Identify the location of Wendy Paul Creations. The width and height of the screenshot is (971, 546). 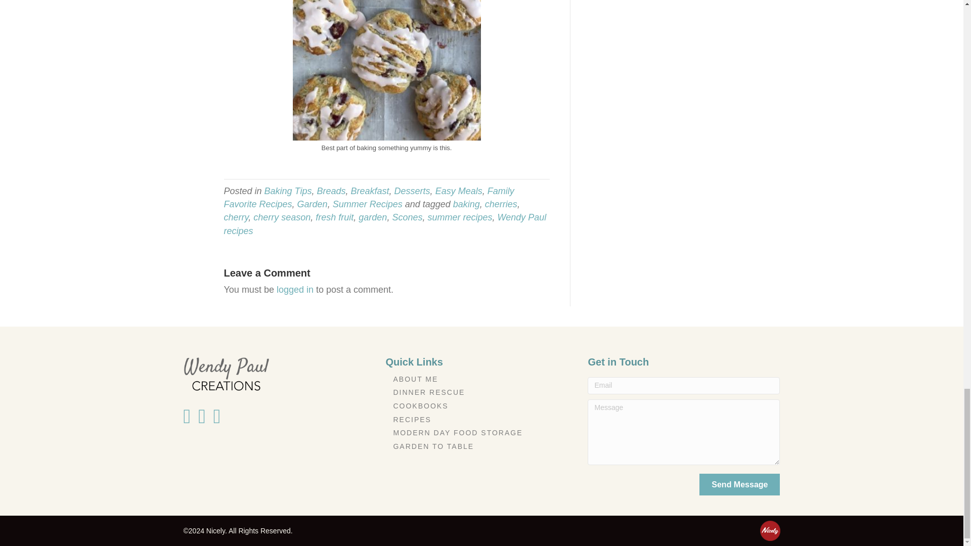
(226, 374).